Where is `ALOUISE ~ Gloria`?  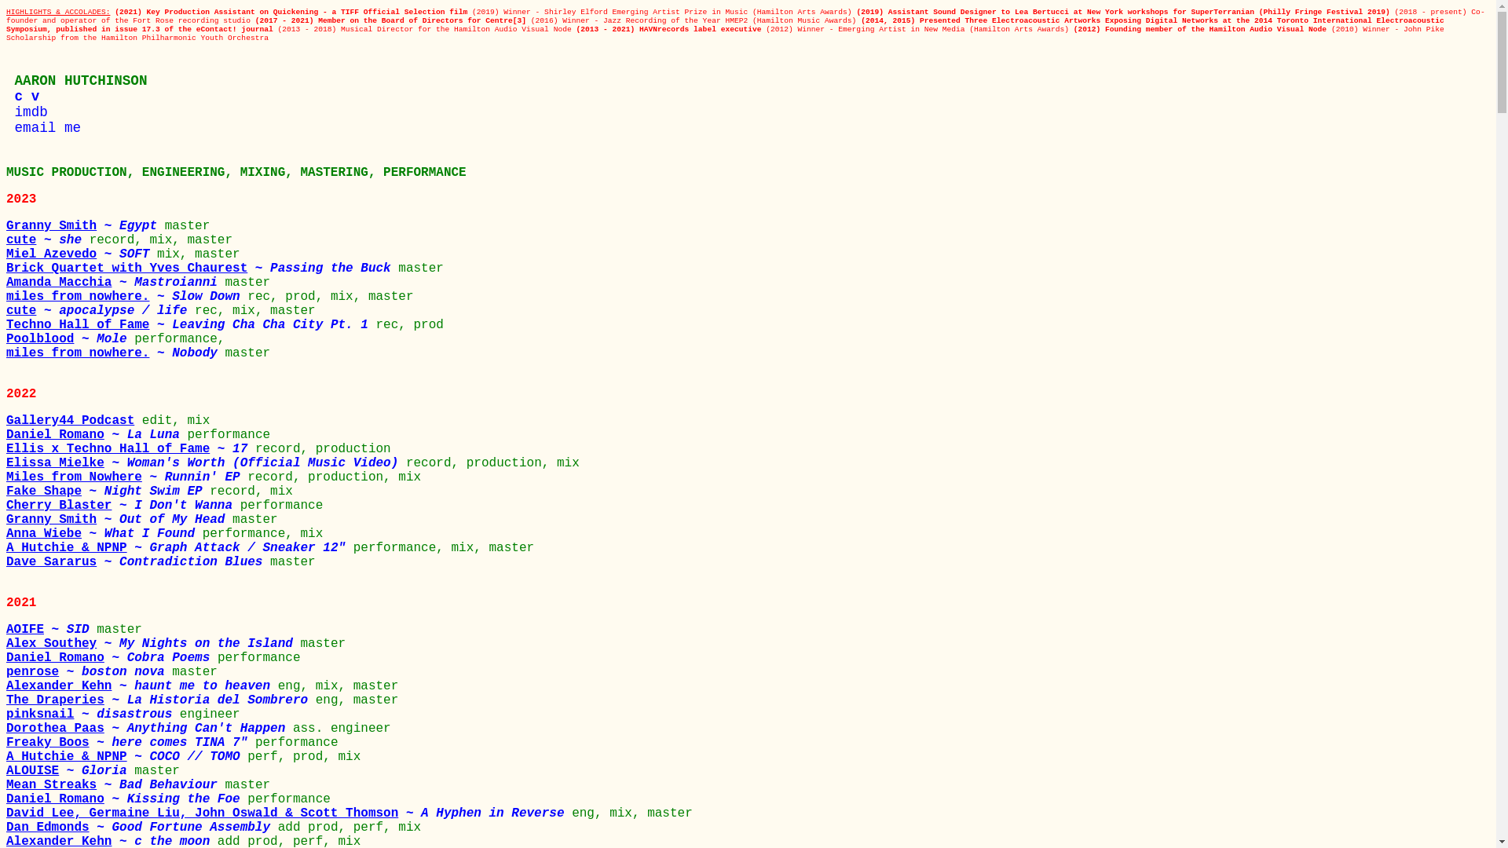 ALOUISE ~ Gloria is located at coordinates (71, 771).